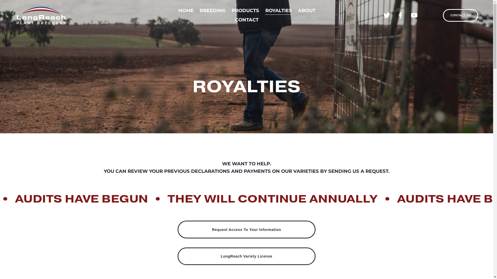 The image size is (497, 279). Describe the element at coordinates (307, 11) in the screenshot. I see `ABOUT` at that location.